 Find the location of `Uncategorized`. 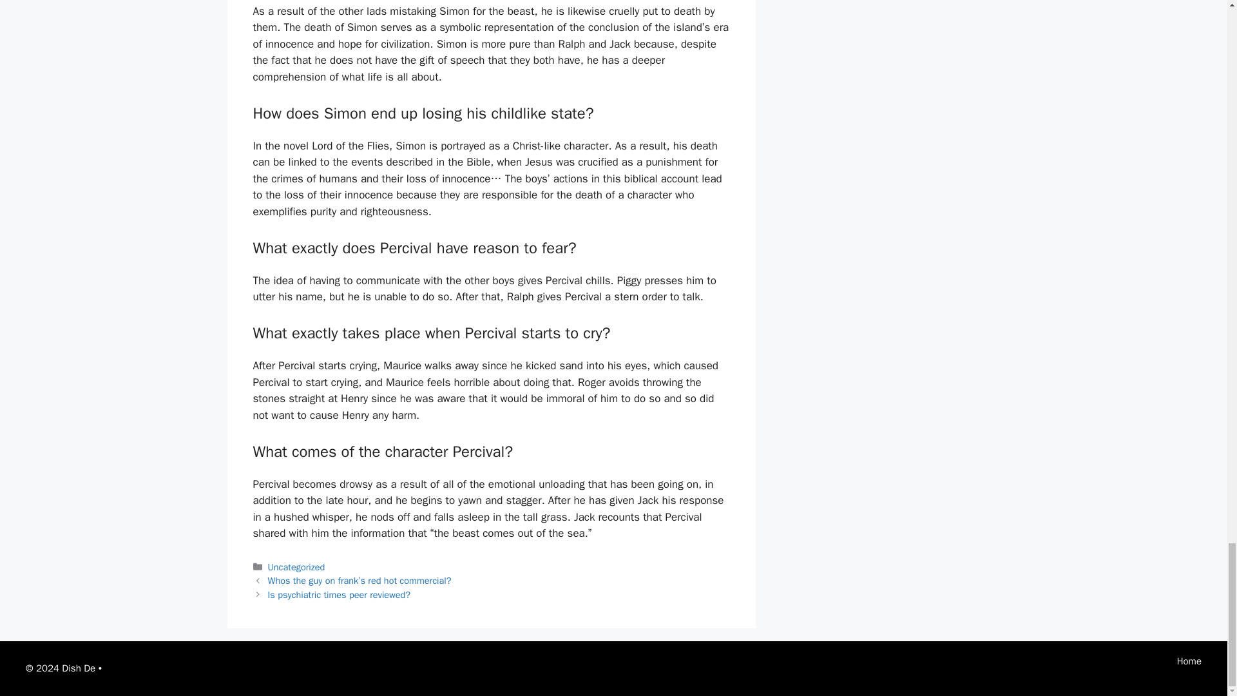

Uncategorized is located at coordinates (296, 566).